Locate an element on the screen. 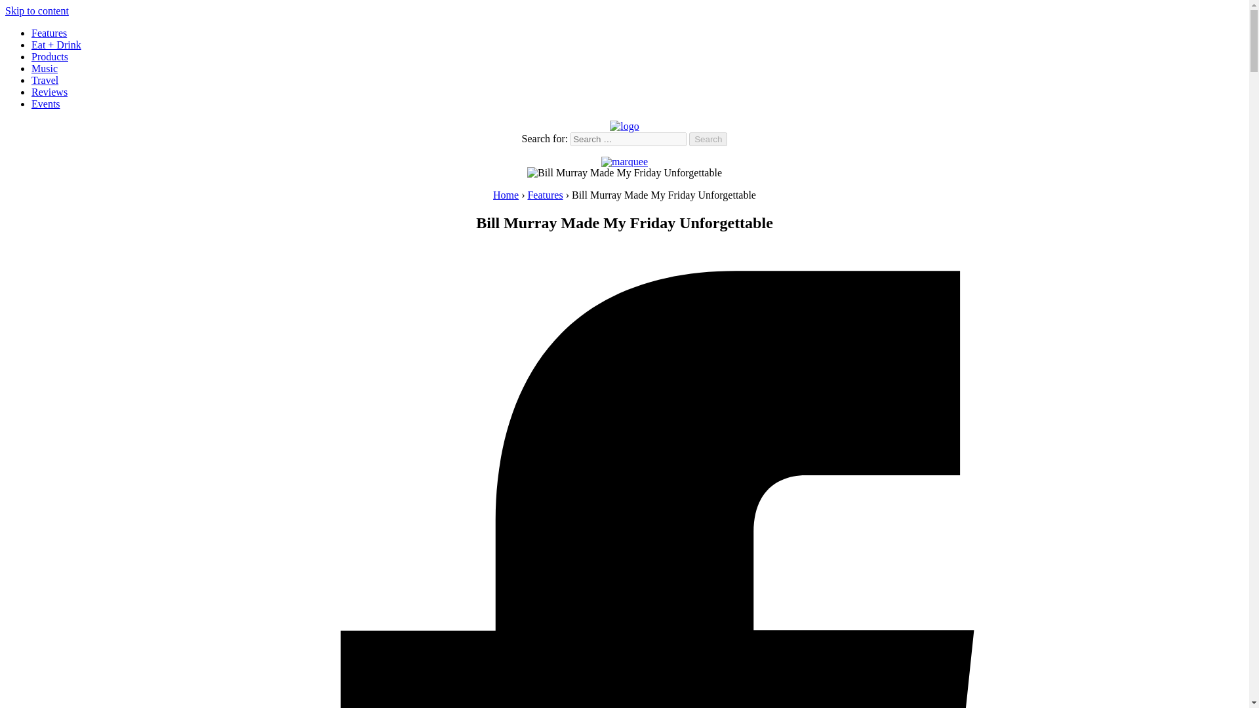 This screenshot has width=1259, height=708. Home is located at coordinates (506, 195).